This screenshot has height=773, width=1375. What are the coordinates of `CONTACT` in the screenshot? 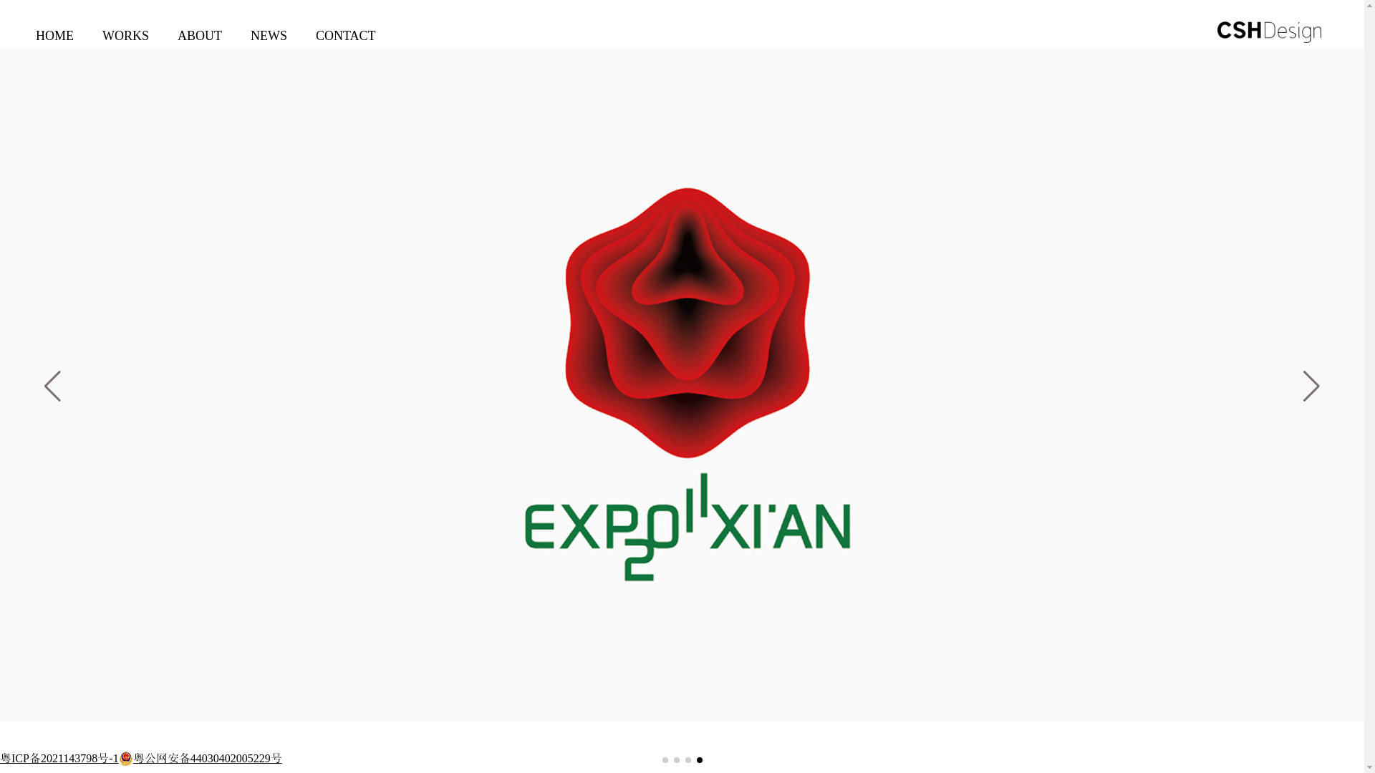 It's located at (346, 47).